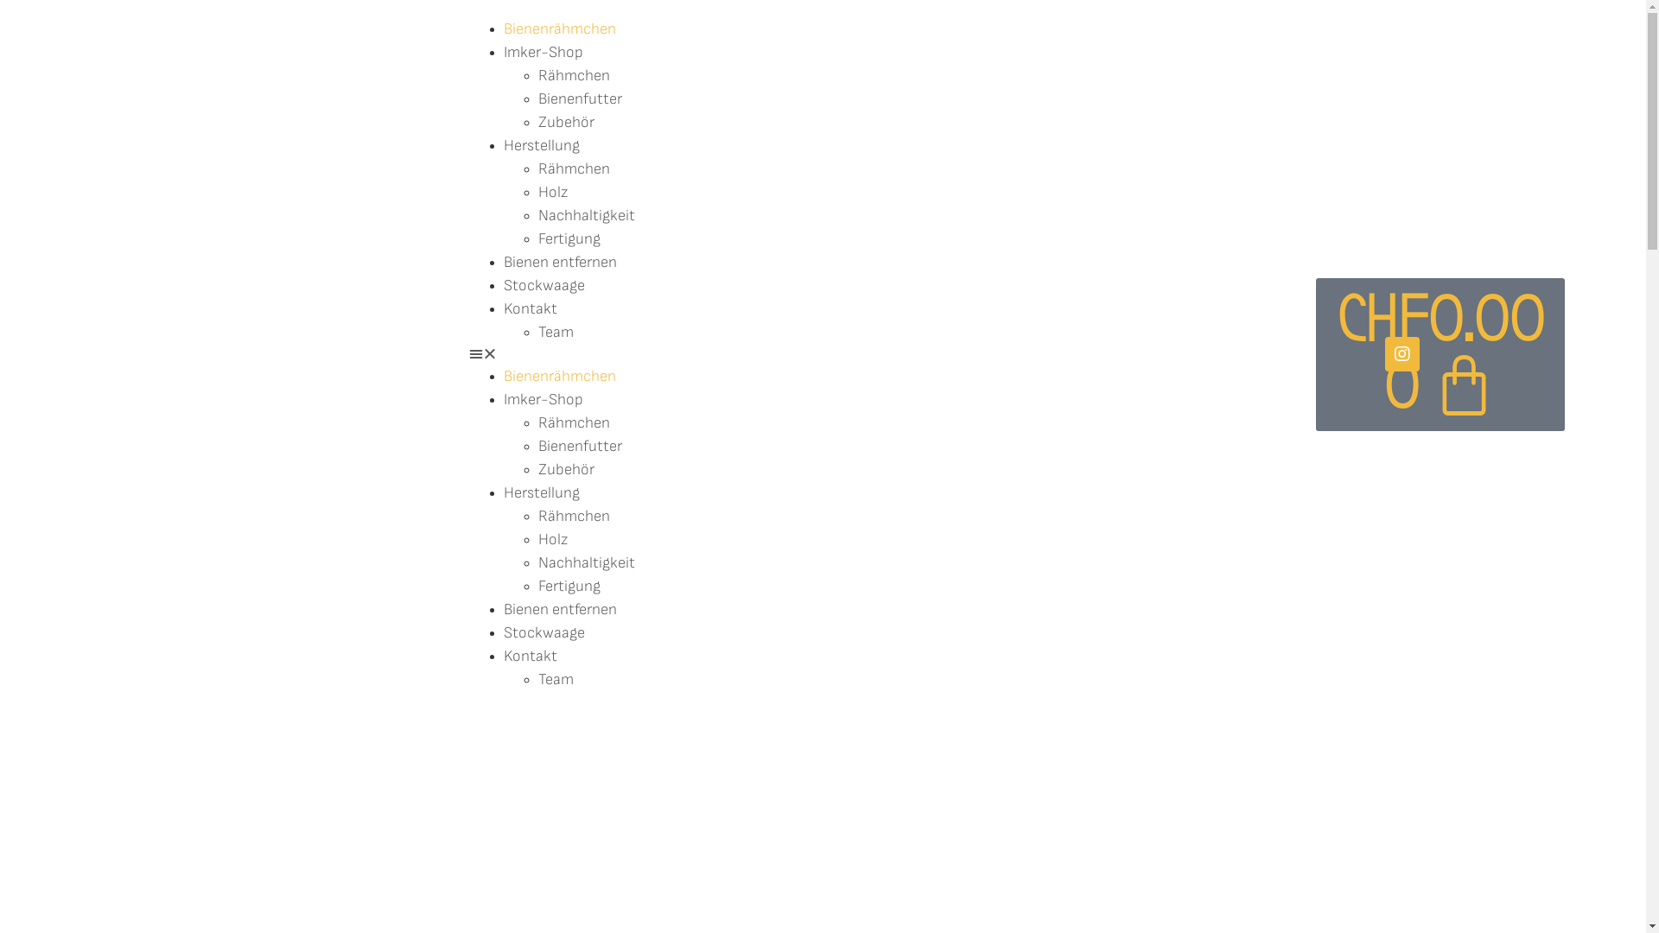  What do you see at coordinates (555, 332) in the screenshot?
I see `Team` at bounding box center [555, 332].